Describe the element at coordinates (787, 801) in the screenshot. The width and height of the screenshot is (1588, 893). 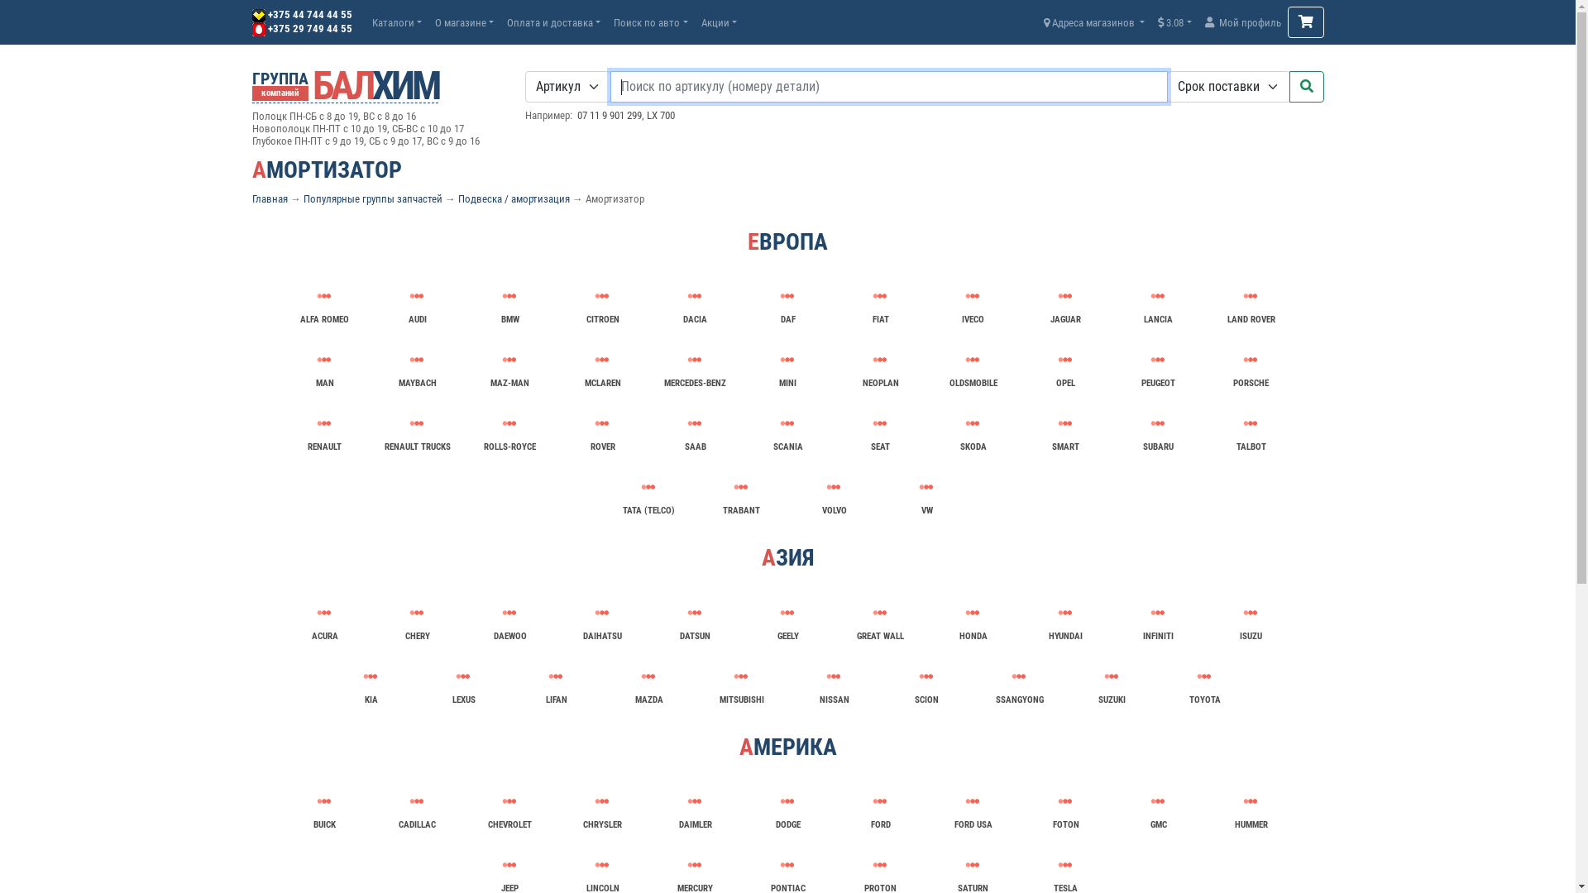
I see `DODGE` at that location.